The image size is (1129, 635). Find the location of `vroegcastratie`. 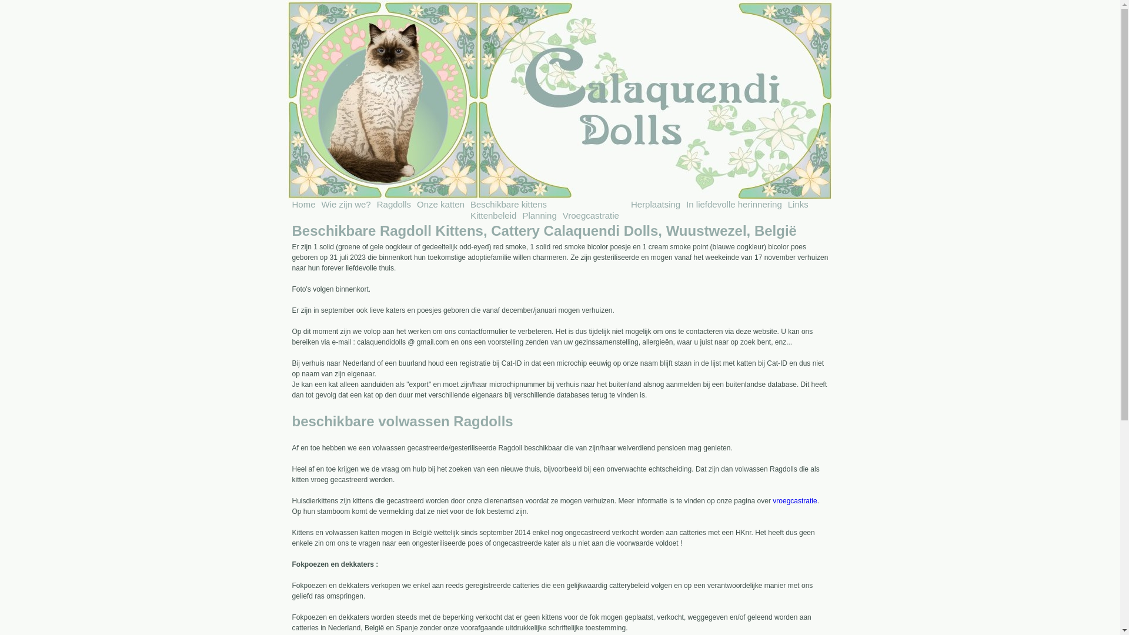

vroegcastratie is located at coordinates (795, 501).